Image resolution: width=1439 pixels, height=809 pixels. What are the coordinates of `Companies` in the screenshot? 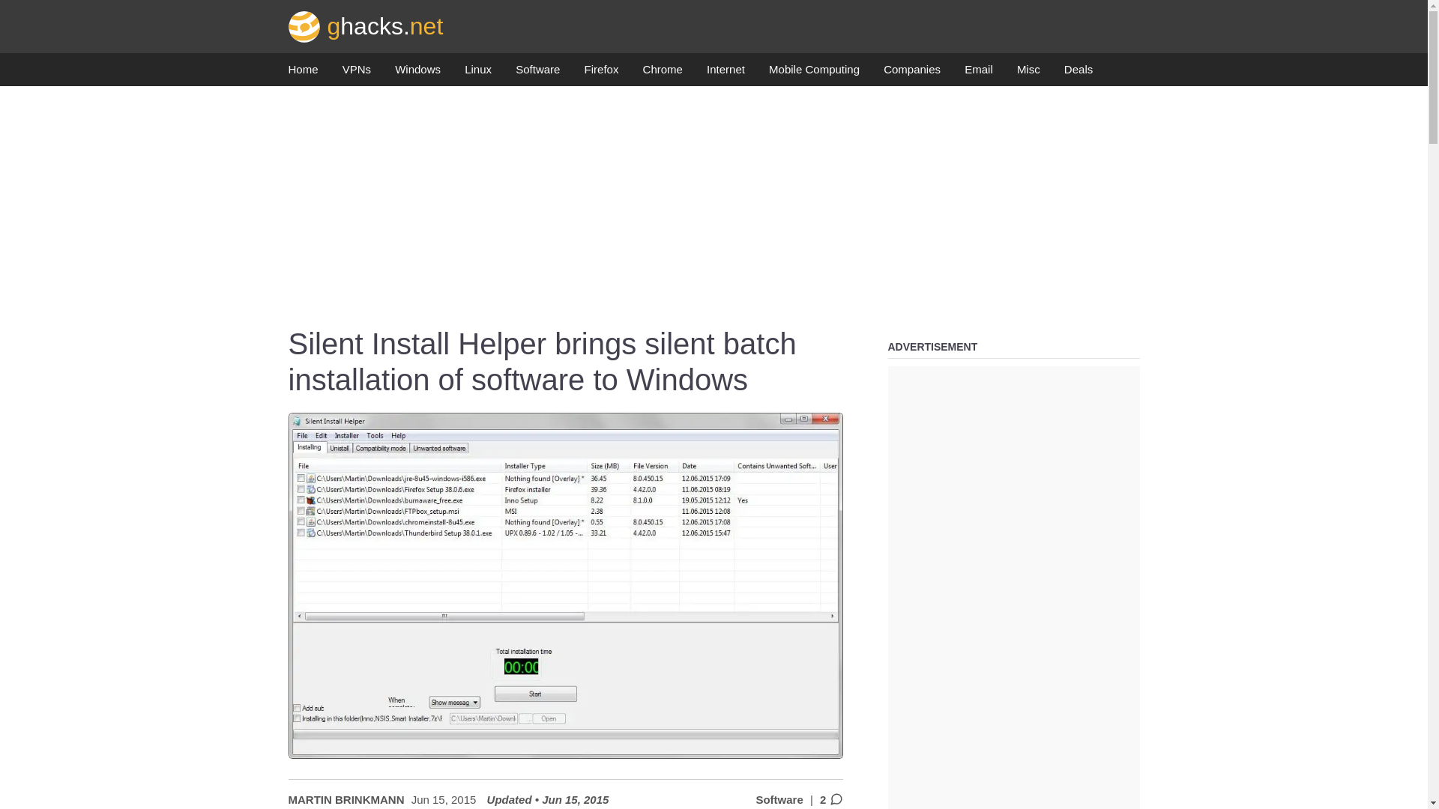 It's located at (911, 73).